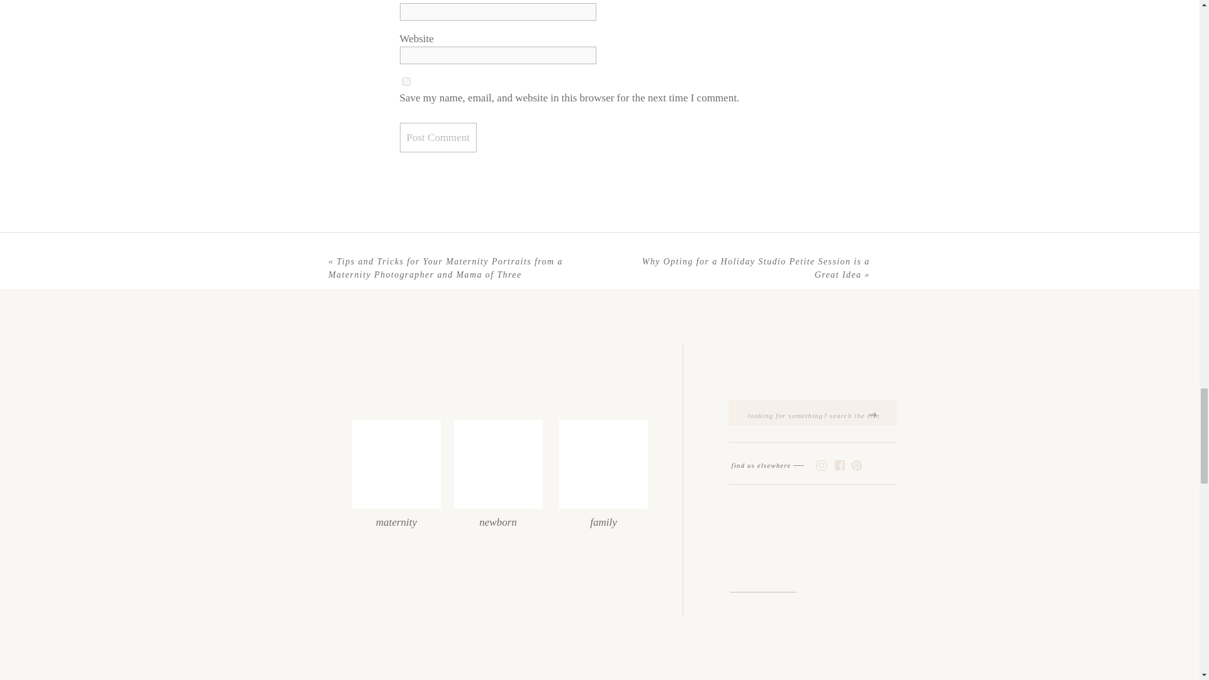 Image resolution: width=1209 pixels, height=680 pixels. I want to click on family, so click(603, 518).